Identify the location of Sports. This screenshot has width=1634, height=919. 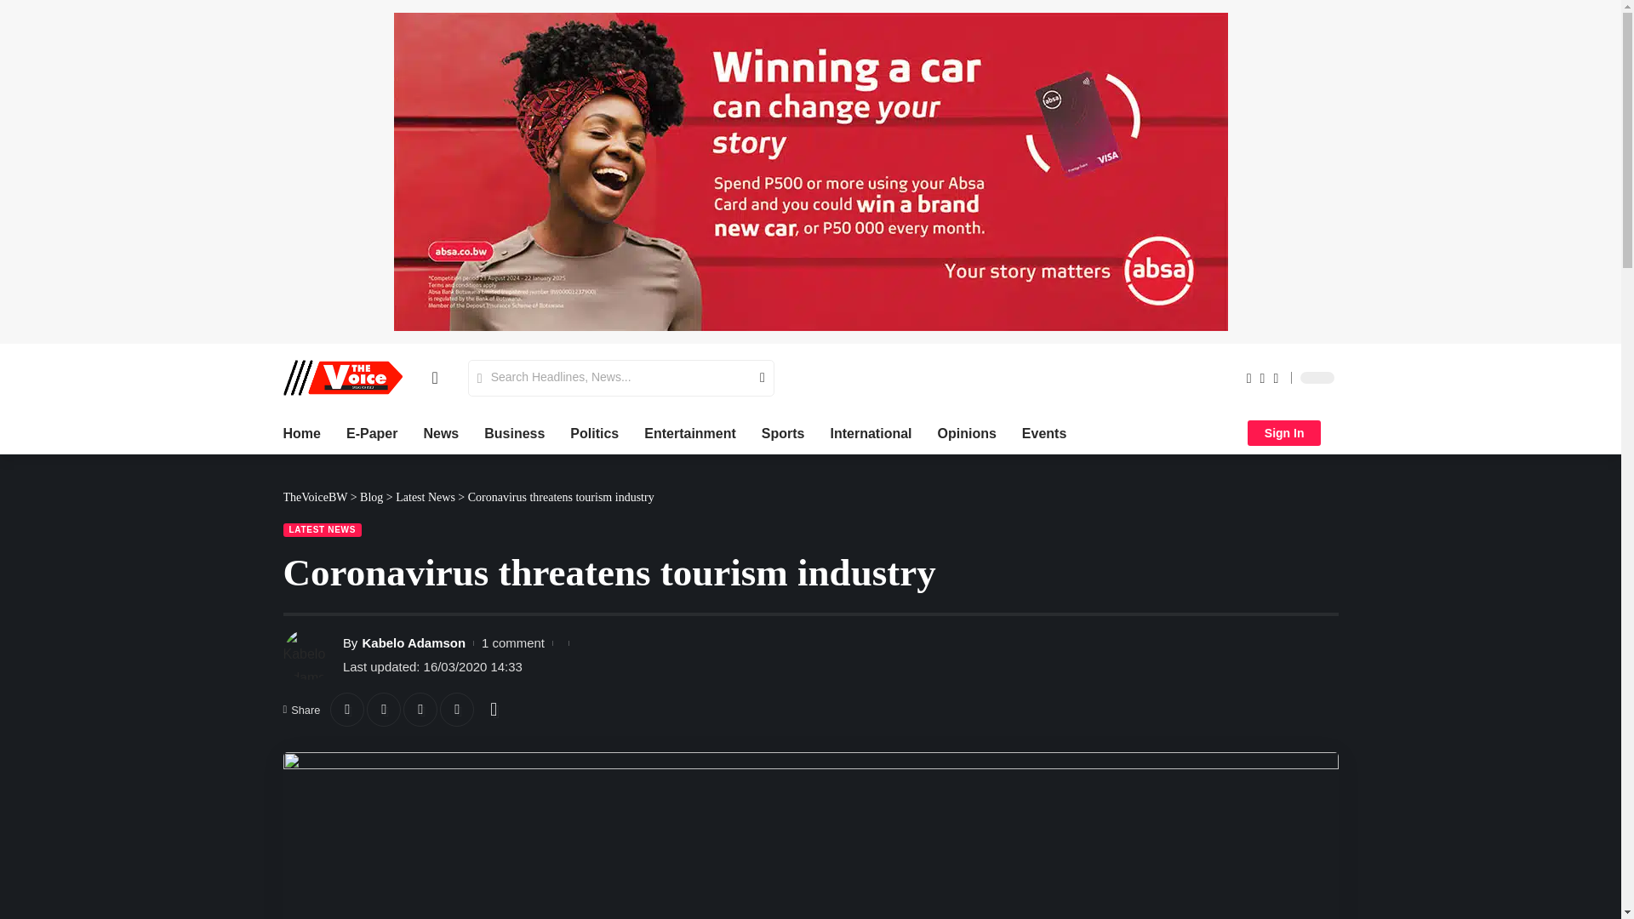
(783, 432).